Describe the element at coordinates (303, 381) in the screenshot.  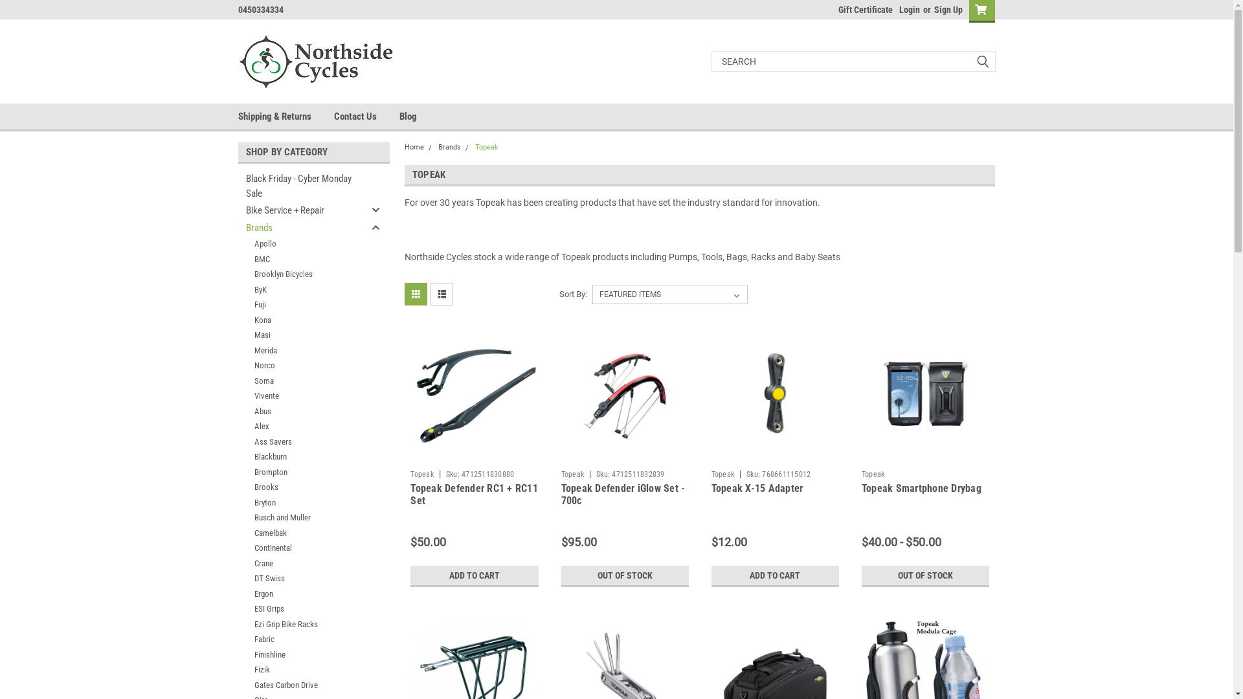
I see `Soma` at that location.